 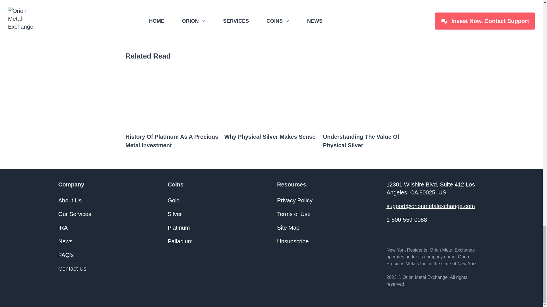 What do you see at coordinates (370, 142) in the screenshot?
I see `Understanding The Value of Physical Silver` at bounding box center [370, 142].